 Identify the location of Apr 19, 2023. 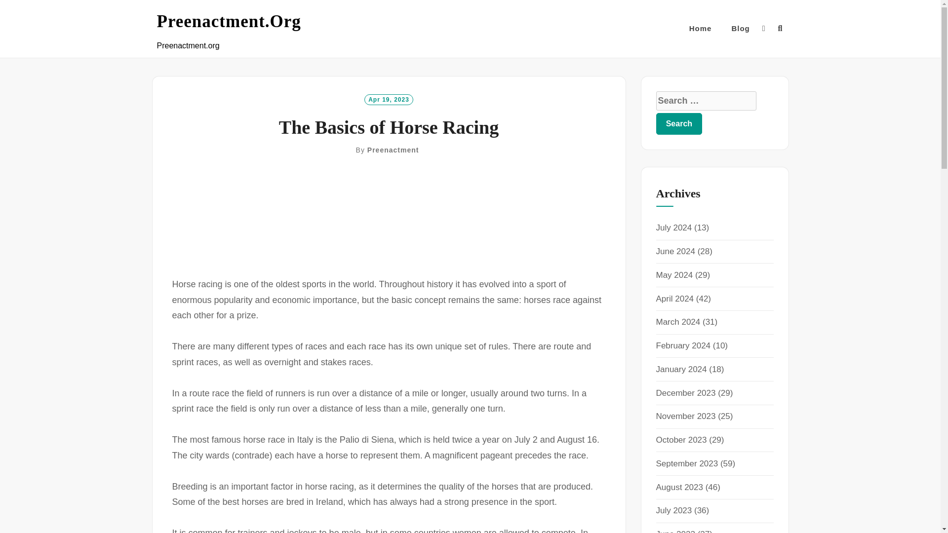
(389, 99).